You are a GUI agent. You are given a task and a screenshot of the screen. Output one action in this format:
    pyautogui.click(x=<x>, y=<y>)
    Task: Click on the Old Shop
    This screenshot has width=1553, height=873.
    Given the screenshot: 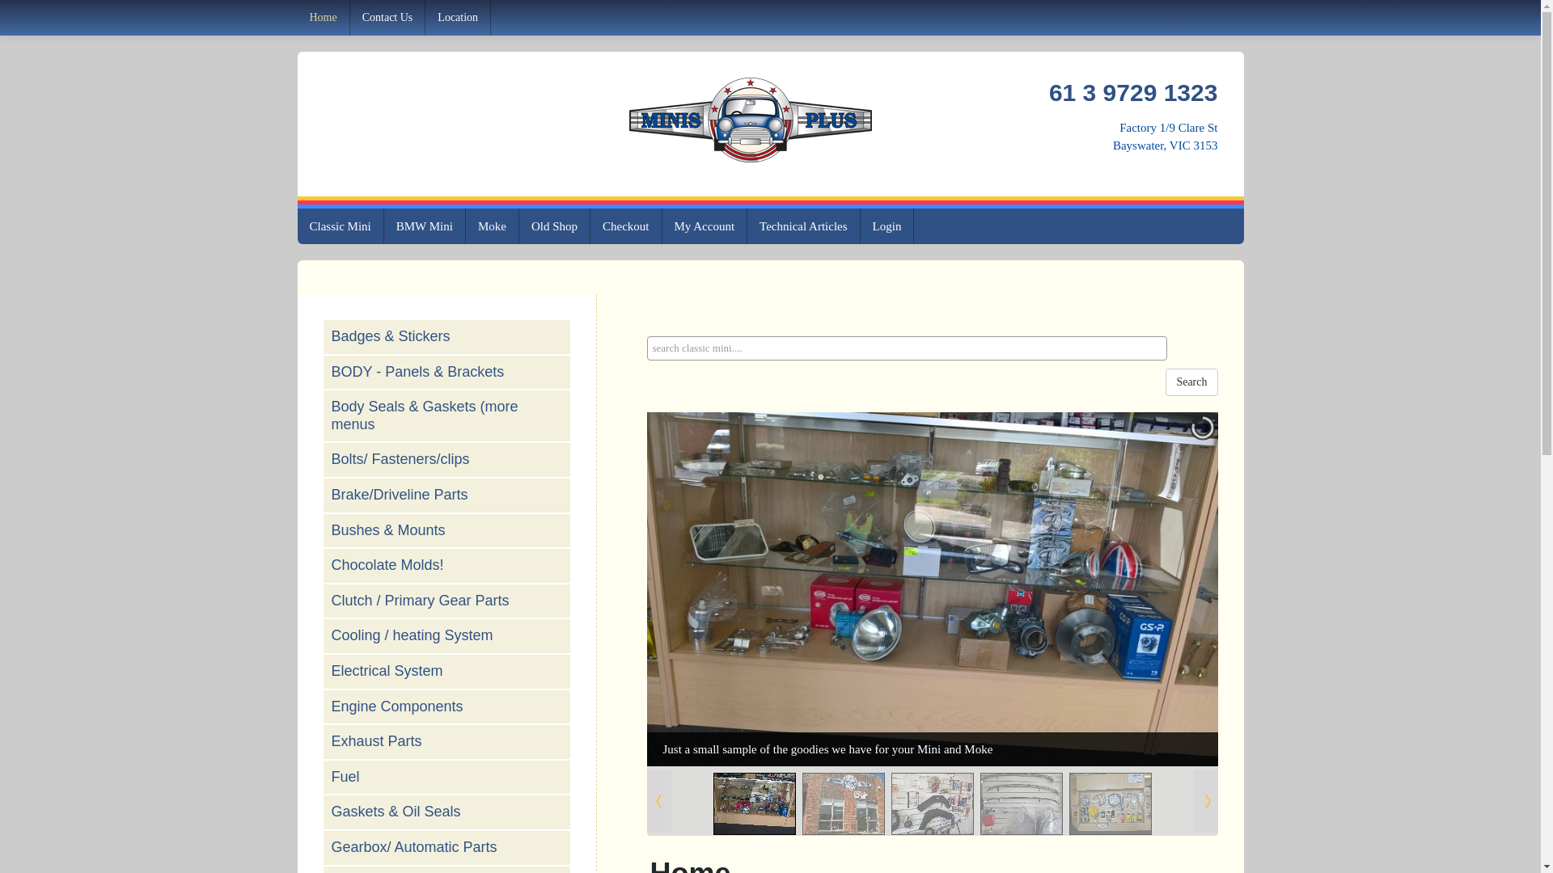 What is the action you would take?
    pyautogui.click(x=555, y=226)
    